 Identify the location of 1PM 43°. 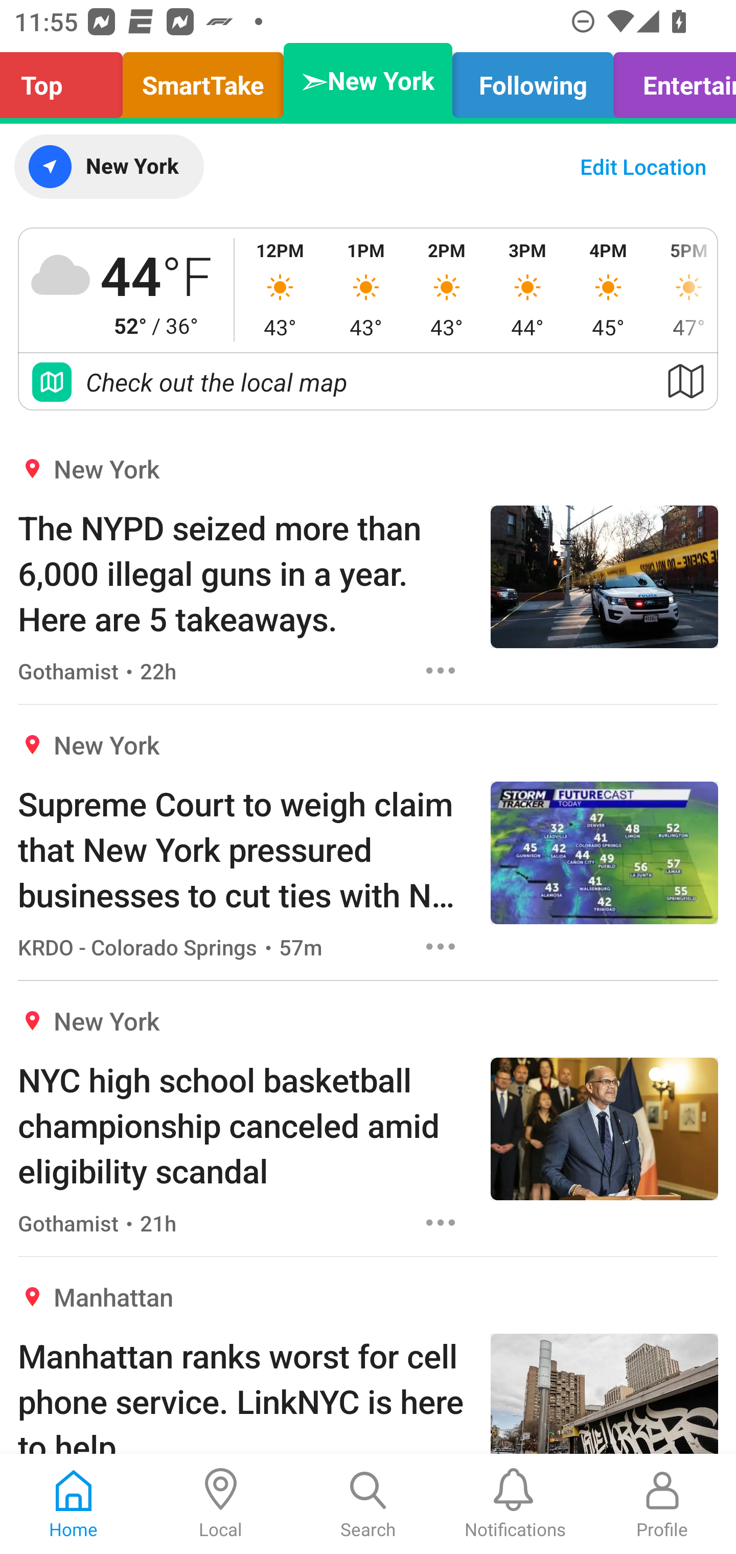
(365, 289).